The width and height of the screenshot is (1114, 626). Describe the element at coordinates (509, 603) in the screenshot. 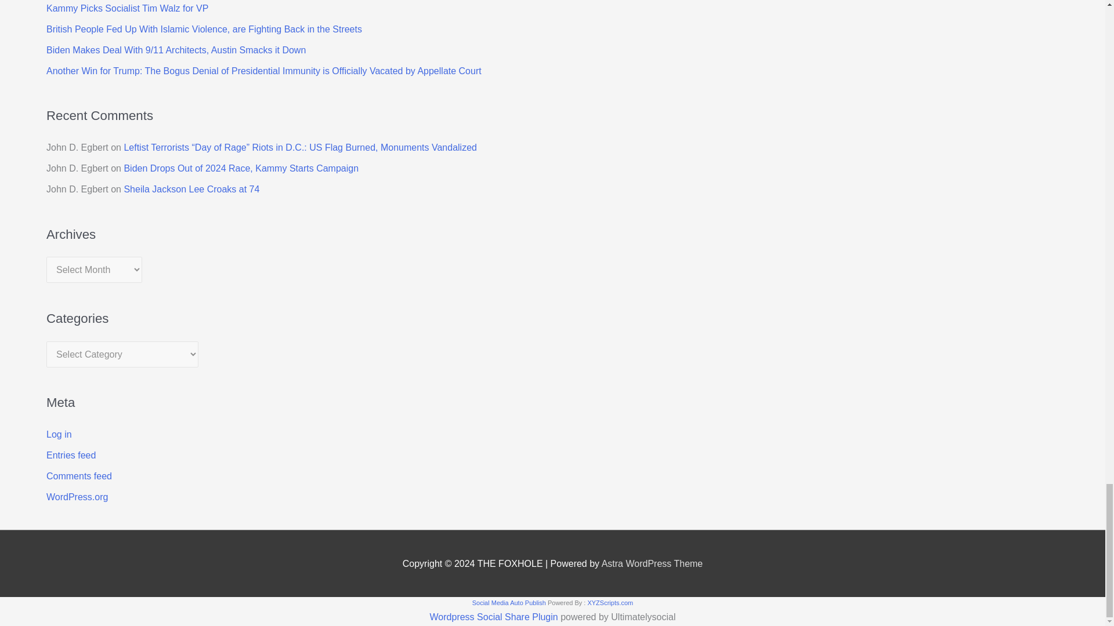

I see `Social Media Auto Publish` at that location.